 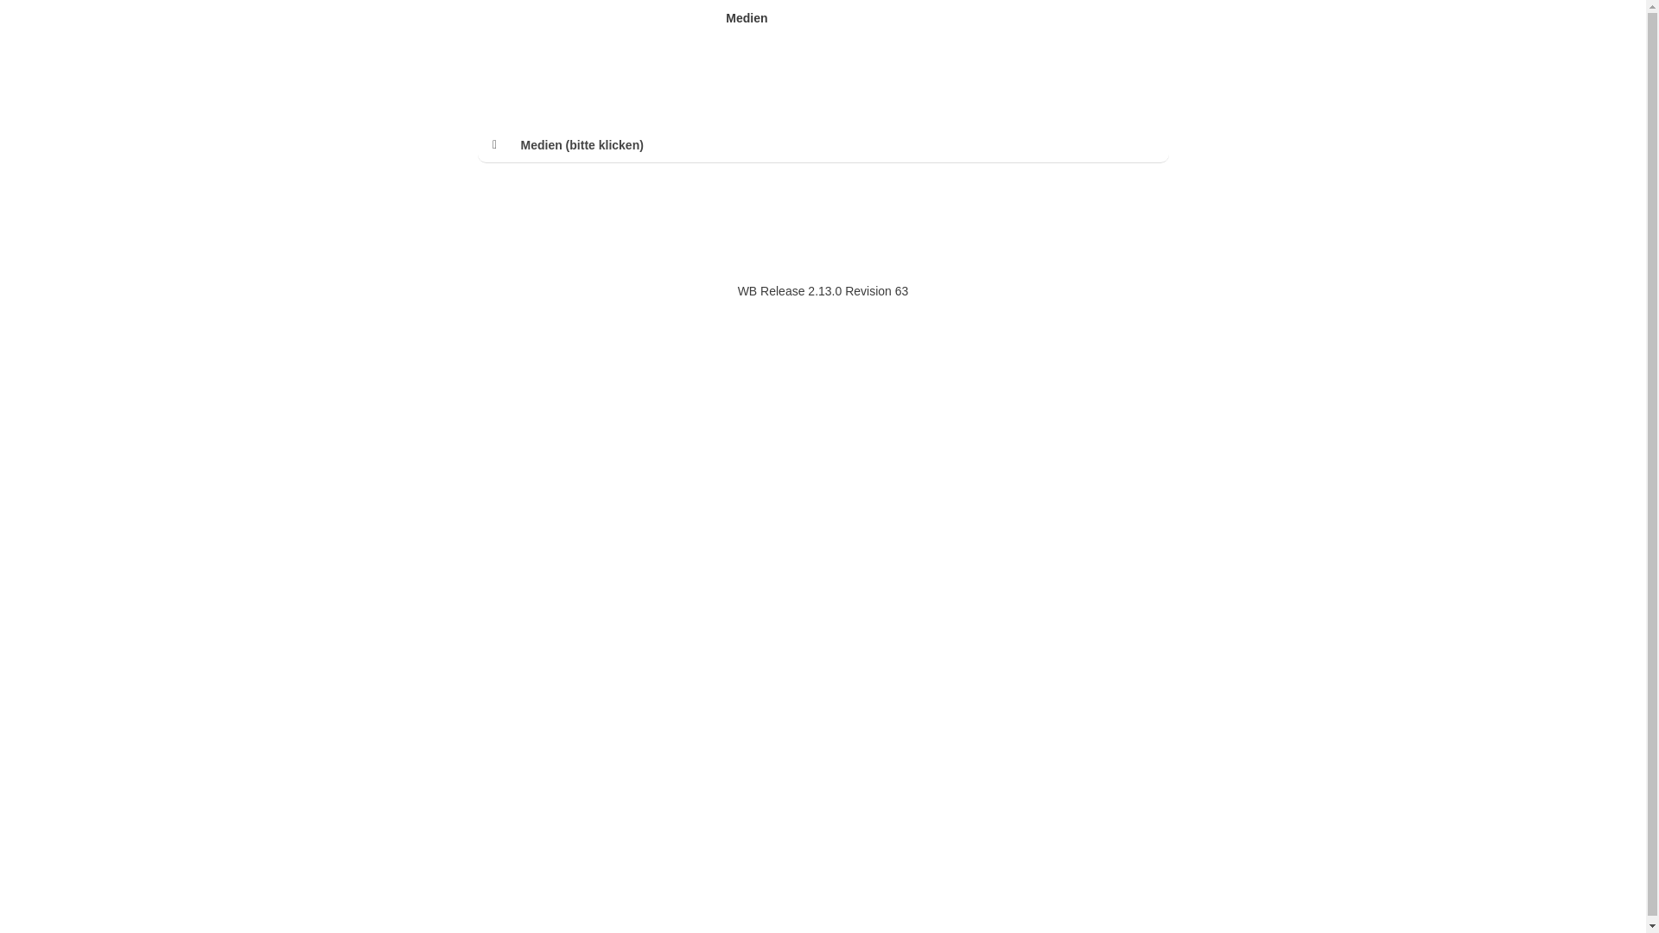 What do you see at coordinates (617, 18) in the screenshot?
I see `Know-how` at bounding box center [617, 18].